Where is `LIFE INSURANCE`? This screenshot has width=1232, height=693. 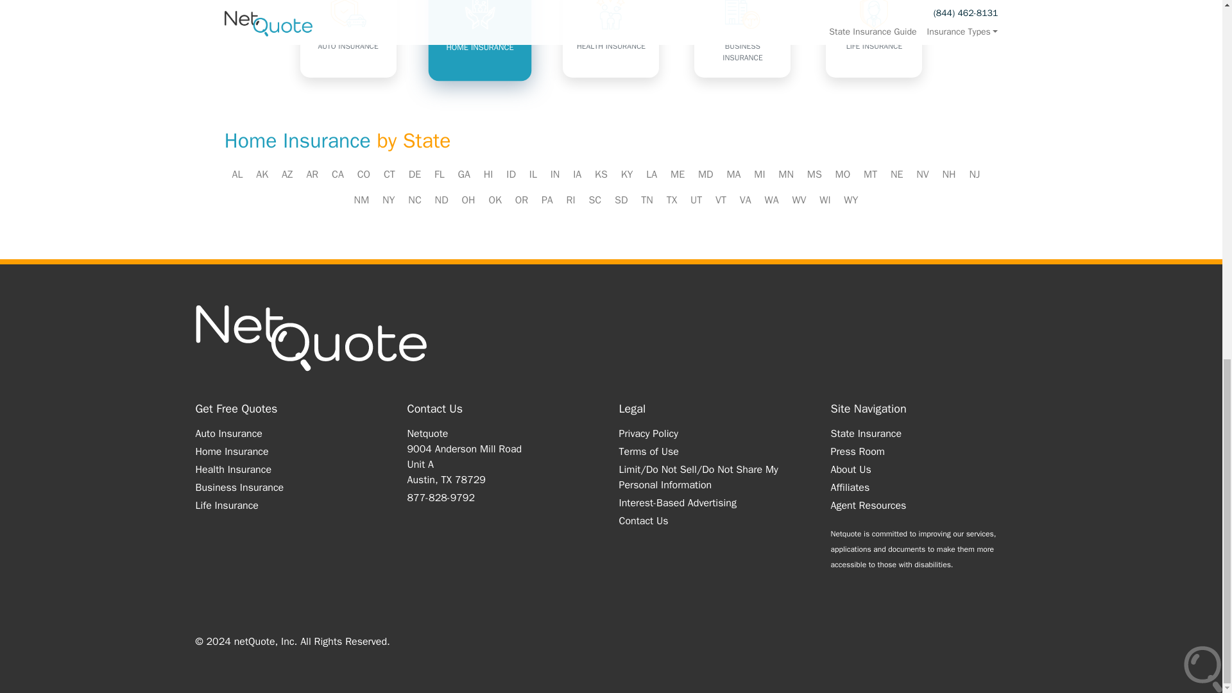 LIFE INSURANCE is located at coordinates (873, 38).